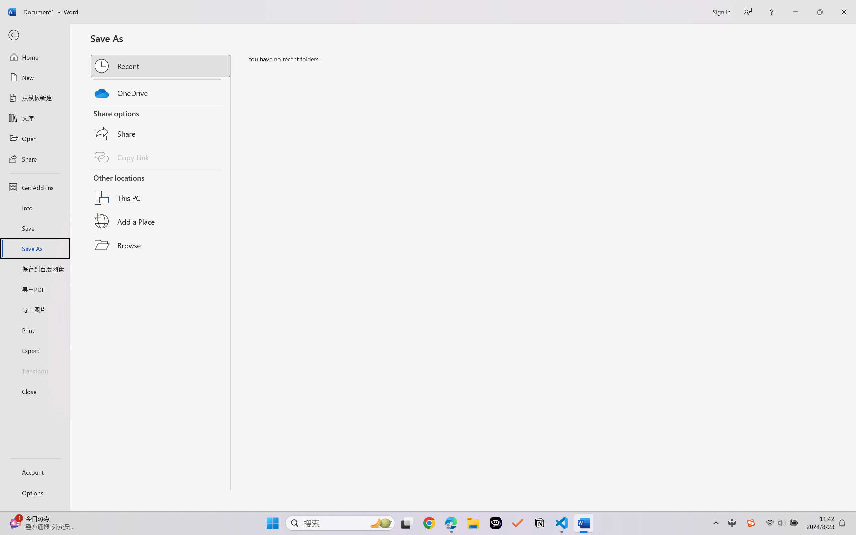  I want to click on Options, so click(35, 493).